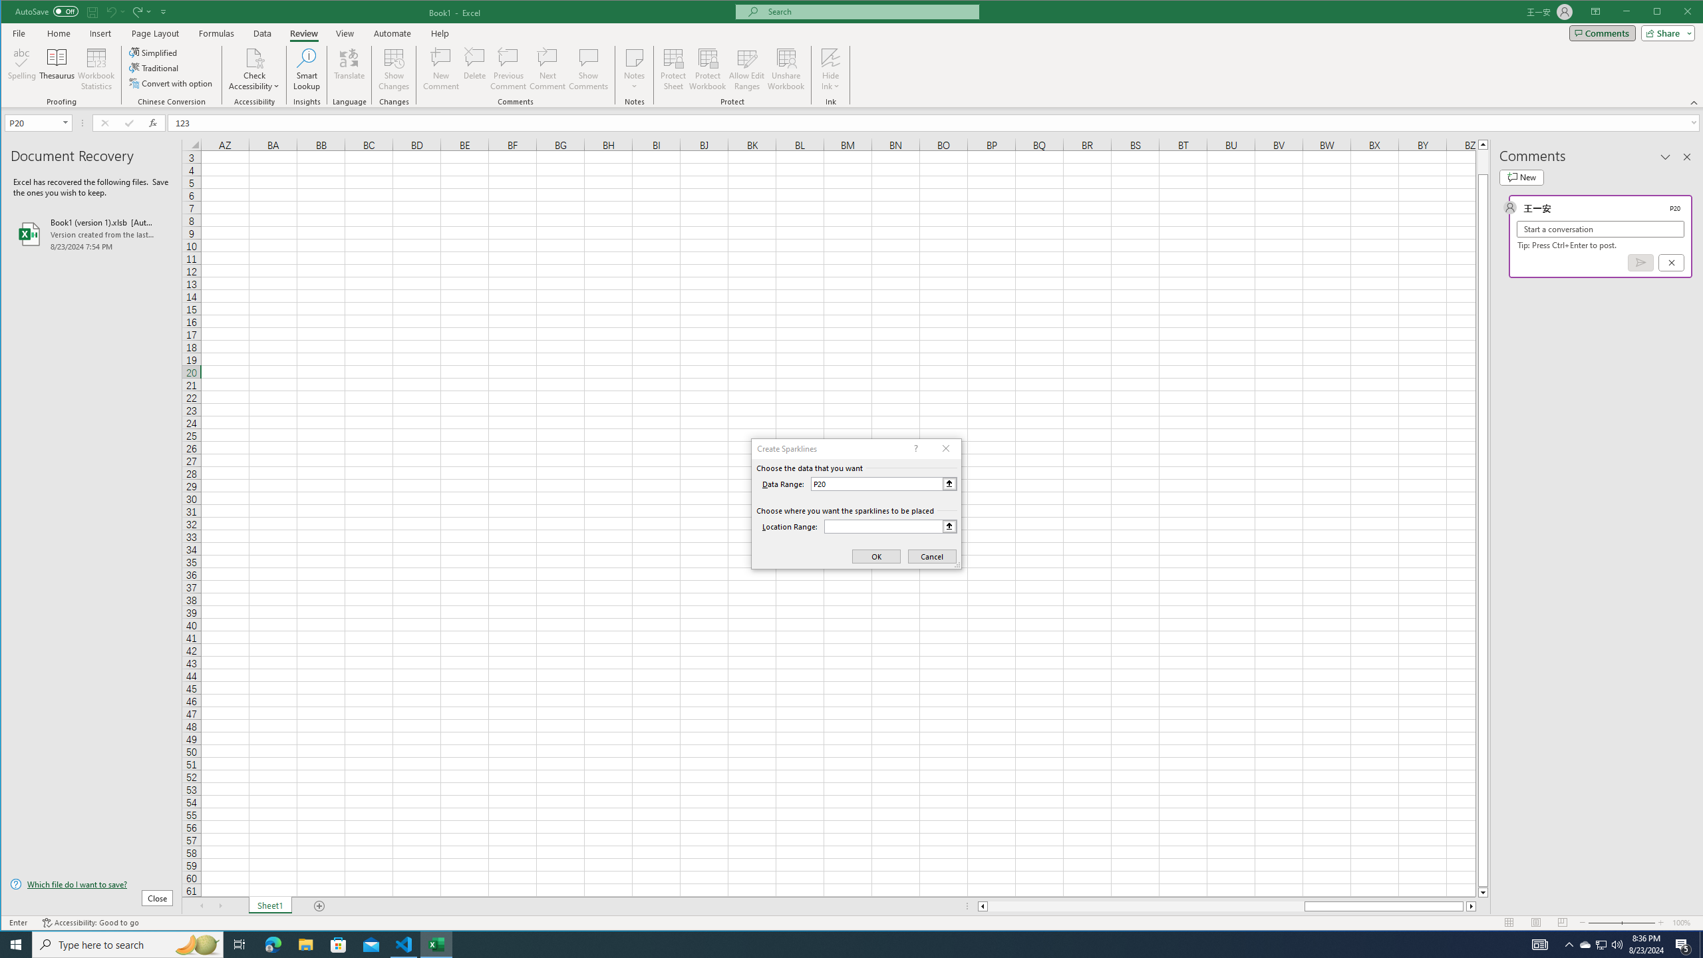 The height and width of the screenshot is (958, 1703). Describe the element at coordinates (172, 82) in the screenshot. I see `Convert with option` at that location.